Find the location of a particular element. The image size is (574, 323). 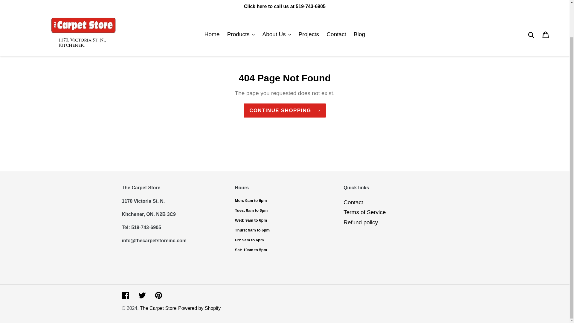

Submit is located at coordinates (532, 2).